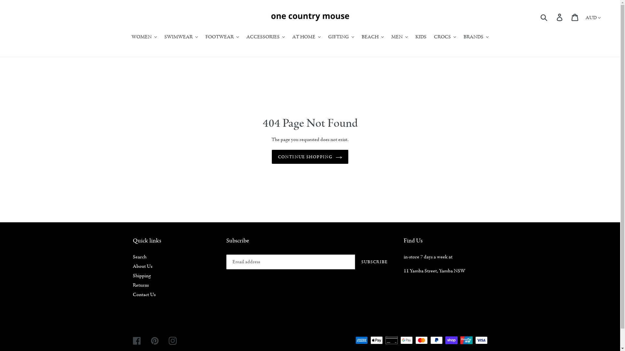 This screenshot has height=351, width=625. Describe the element at coordinates (576, 17) in the screenshot. I see `Cart` at that location.